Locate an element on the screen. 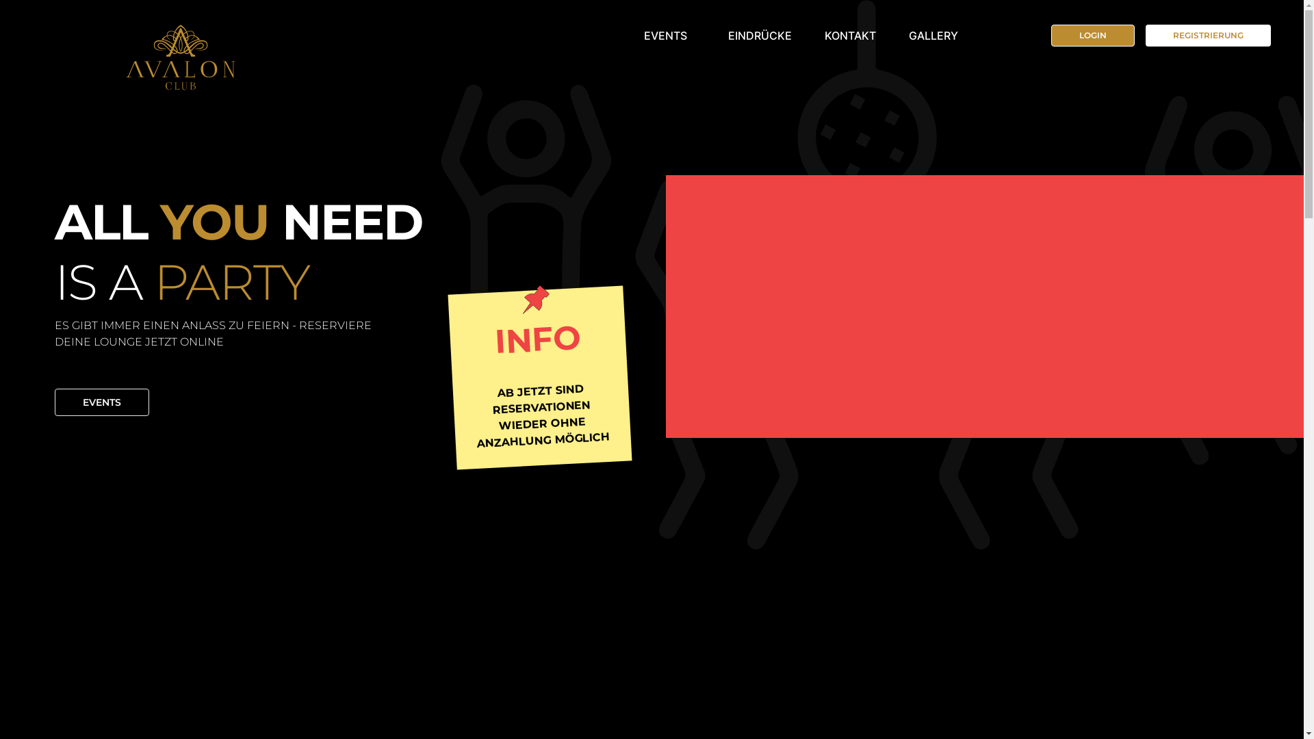 This screenshot has width=1314, height=739. REGISTRIERUNG is located at coordinates (1209, 36).